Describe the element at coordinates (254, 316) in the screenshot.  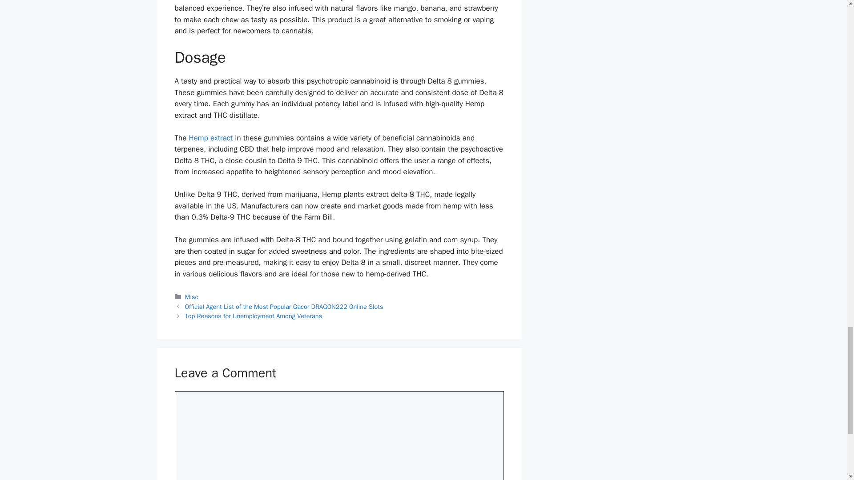
I see `Top Reasons for Unemployment Among Veterans` at that location.